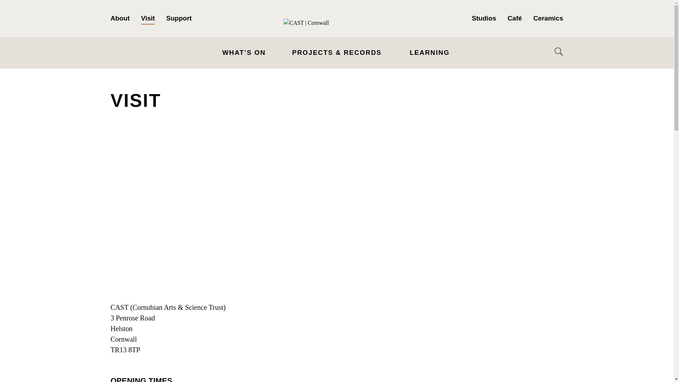  Describe the element at coordinates (148, 18) in the screenshot. I see `Visit` at that location.